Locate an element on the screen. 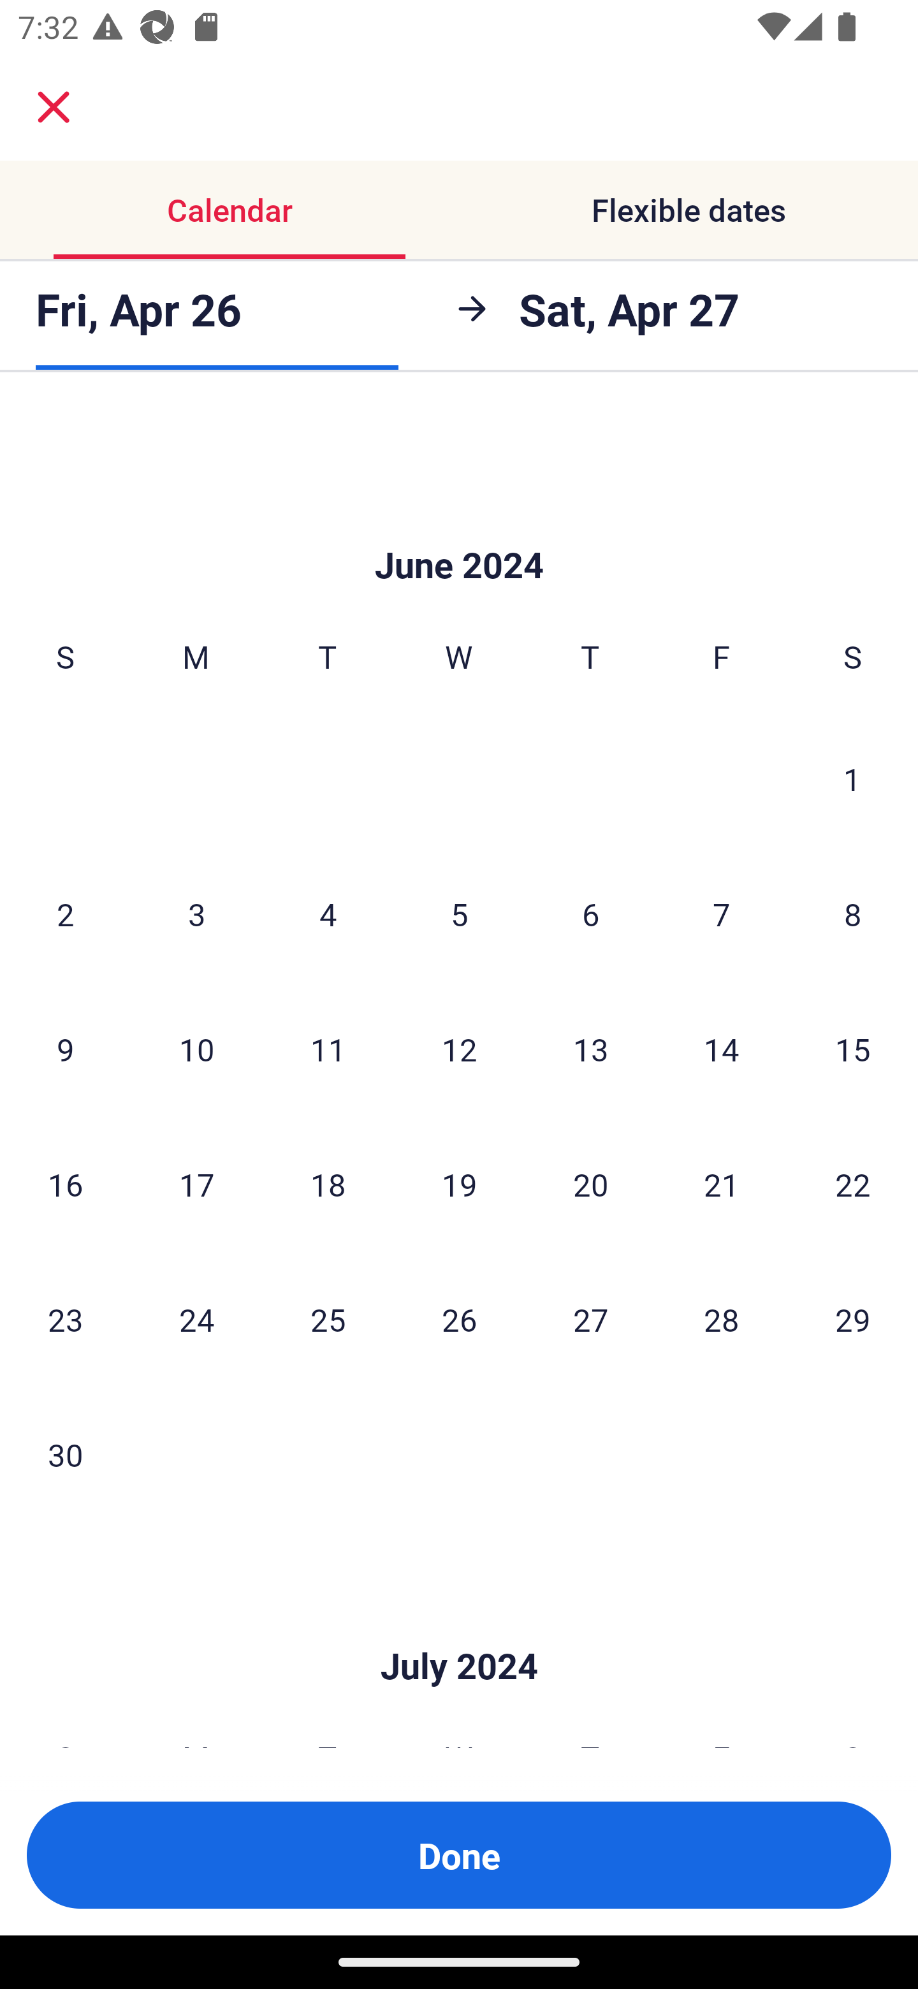 The width and height of the screenshot is (918, 1989). 16 Sunday, June 16, 2024 is located at coordinates (65, 1183).